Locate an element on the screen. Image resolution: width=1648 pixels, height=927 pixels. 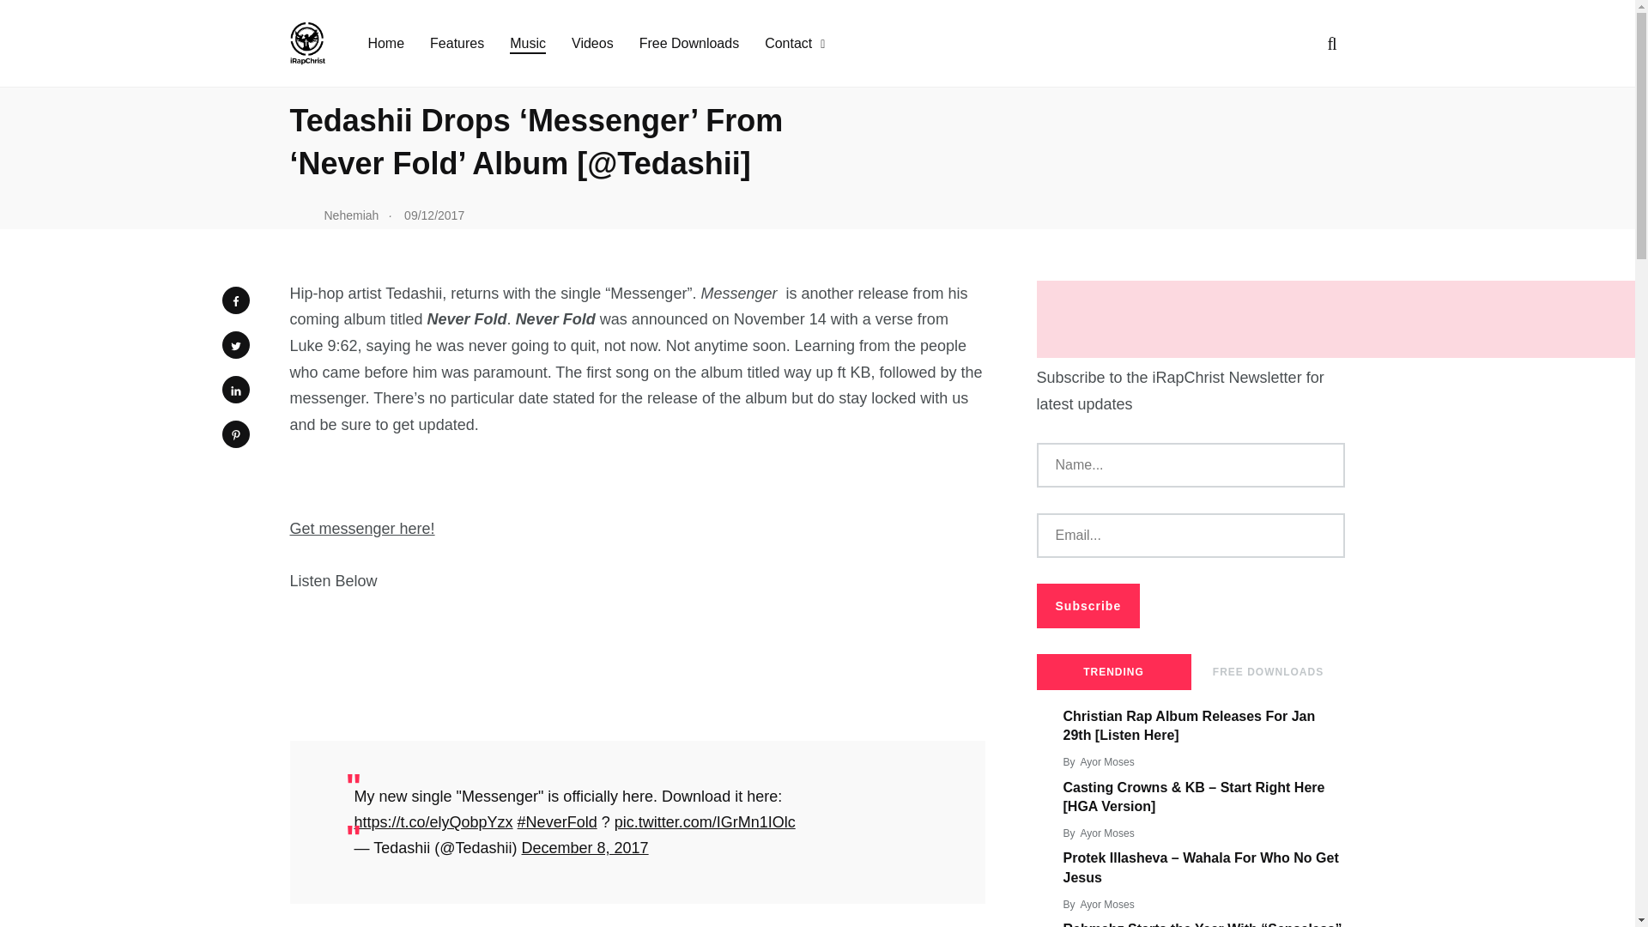
Home is located at coordinates (385, 43).